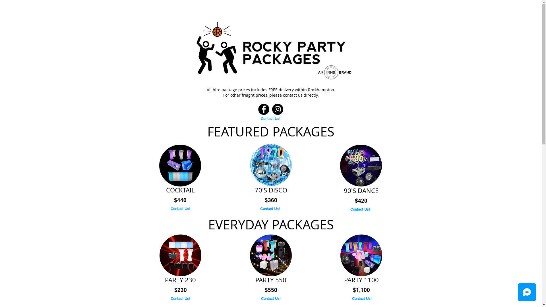 This screenshot has width=546, height=307. I want to click on Contact Us!, so click(181, 299).